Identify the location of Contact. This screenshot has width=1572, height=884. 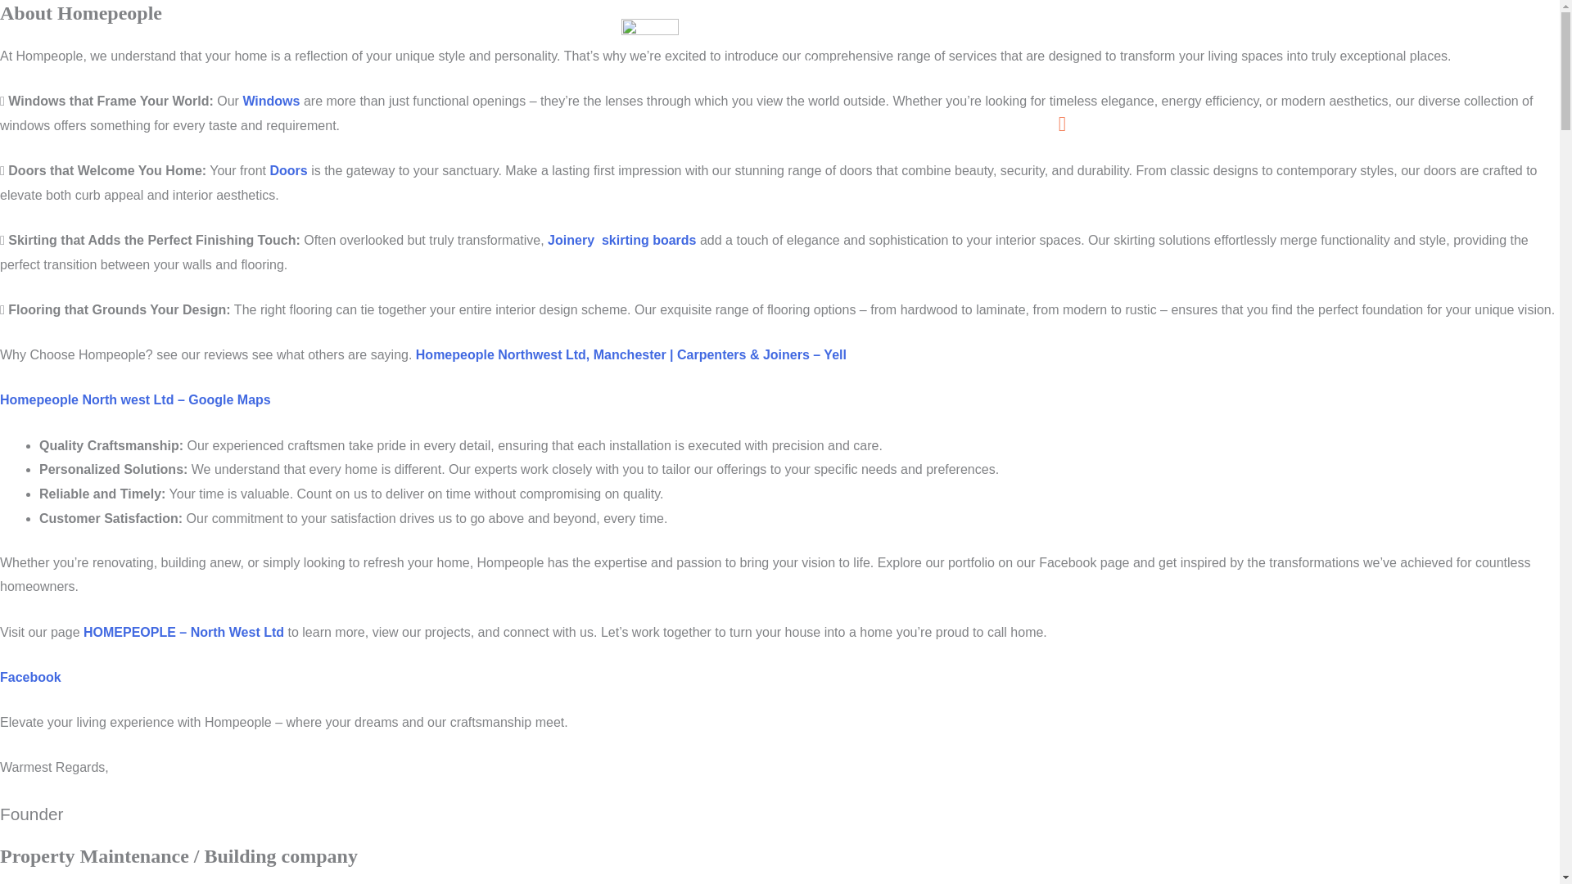
(1007, 126).